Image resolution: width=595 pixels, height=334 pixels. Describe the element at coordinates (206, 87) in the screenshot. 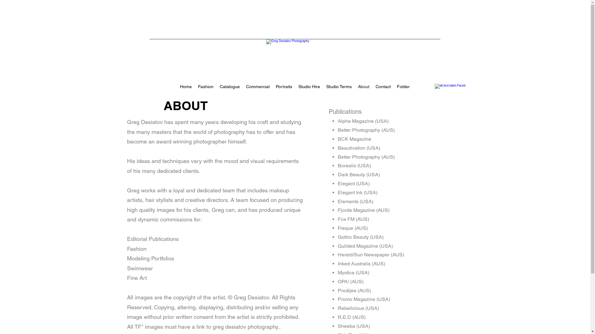

I see `Fashion` at that location.